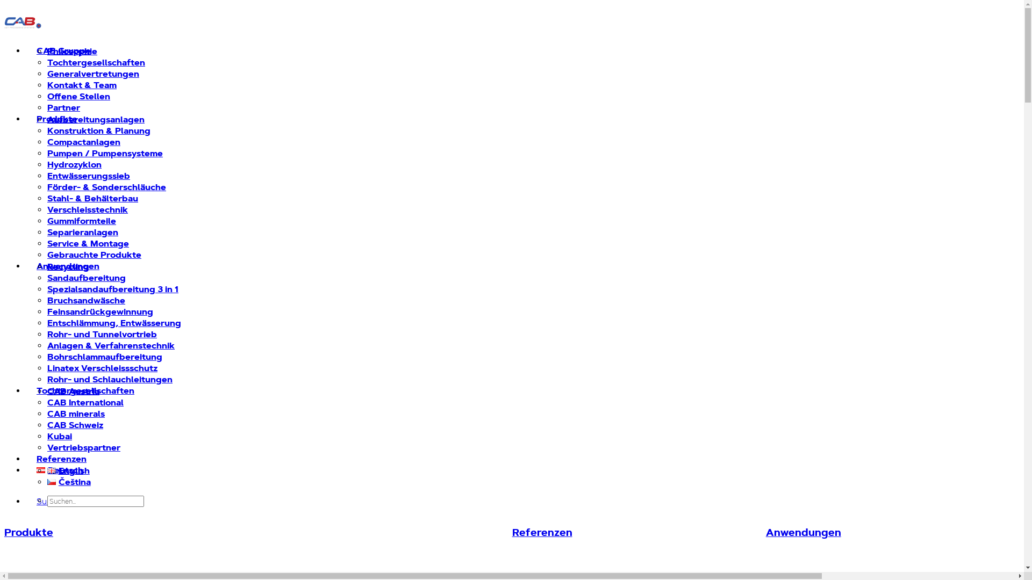 The width and height of the screenshot is (1032, 580). Describe the element at coordinates (105, 357) in the screenshot. I see `Bohrschlammaufbereitung` at that location.